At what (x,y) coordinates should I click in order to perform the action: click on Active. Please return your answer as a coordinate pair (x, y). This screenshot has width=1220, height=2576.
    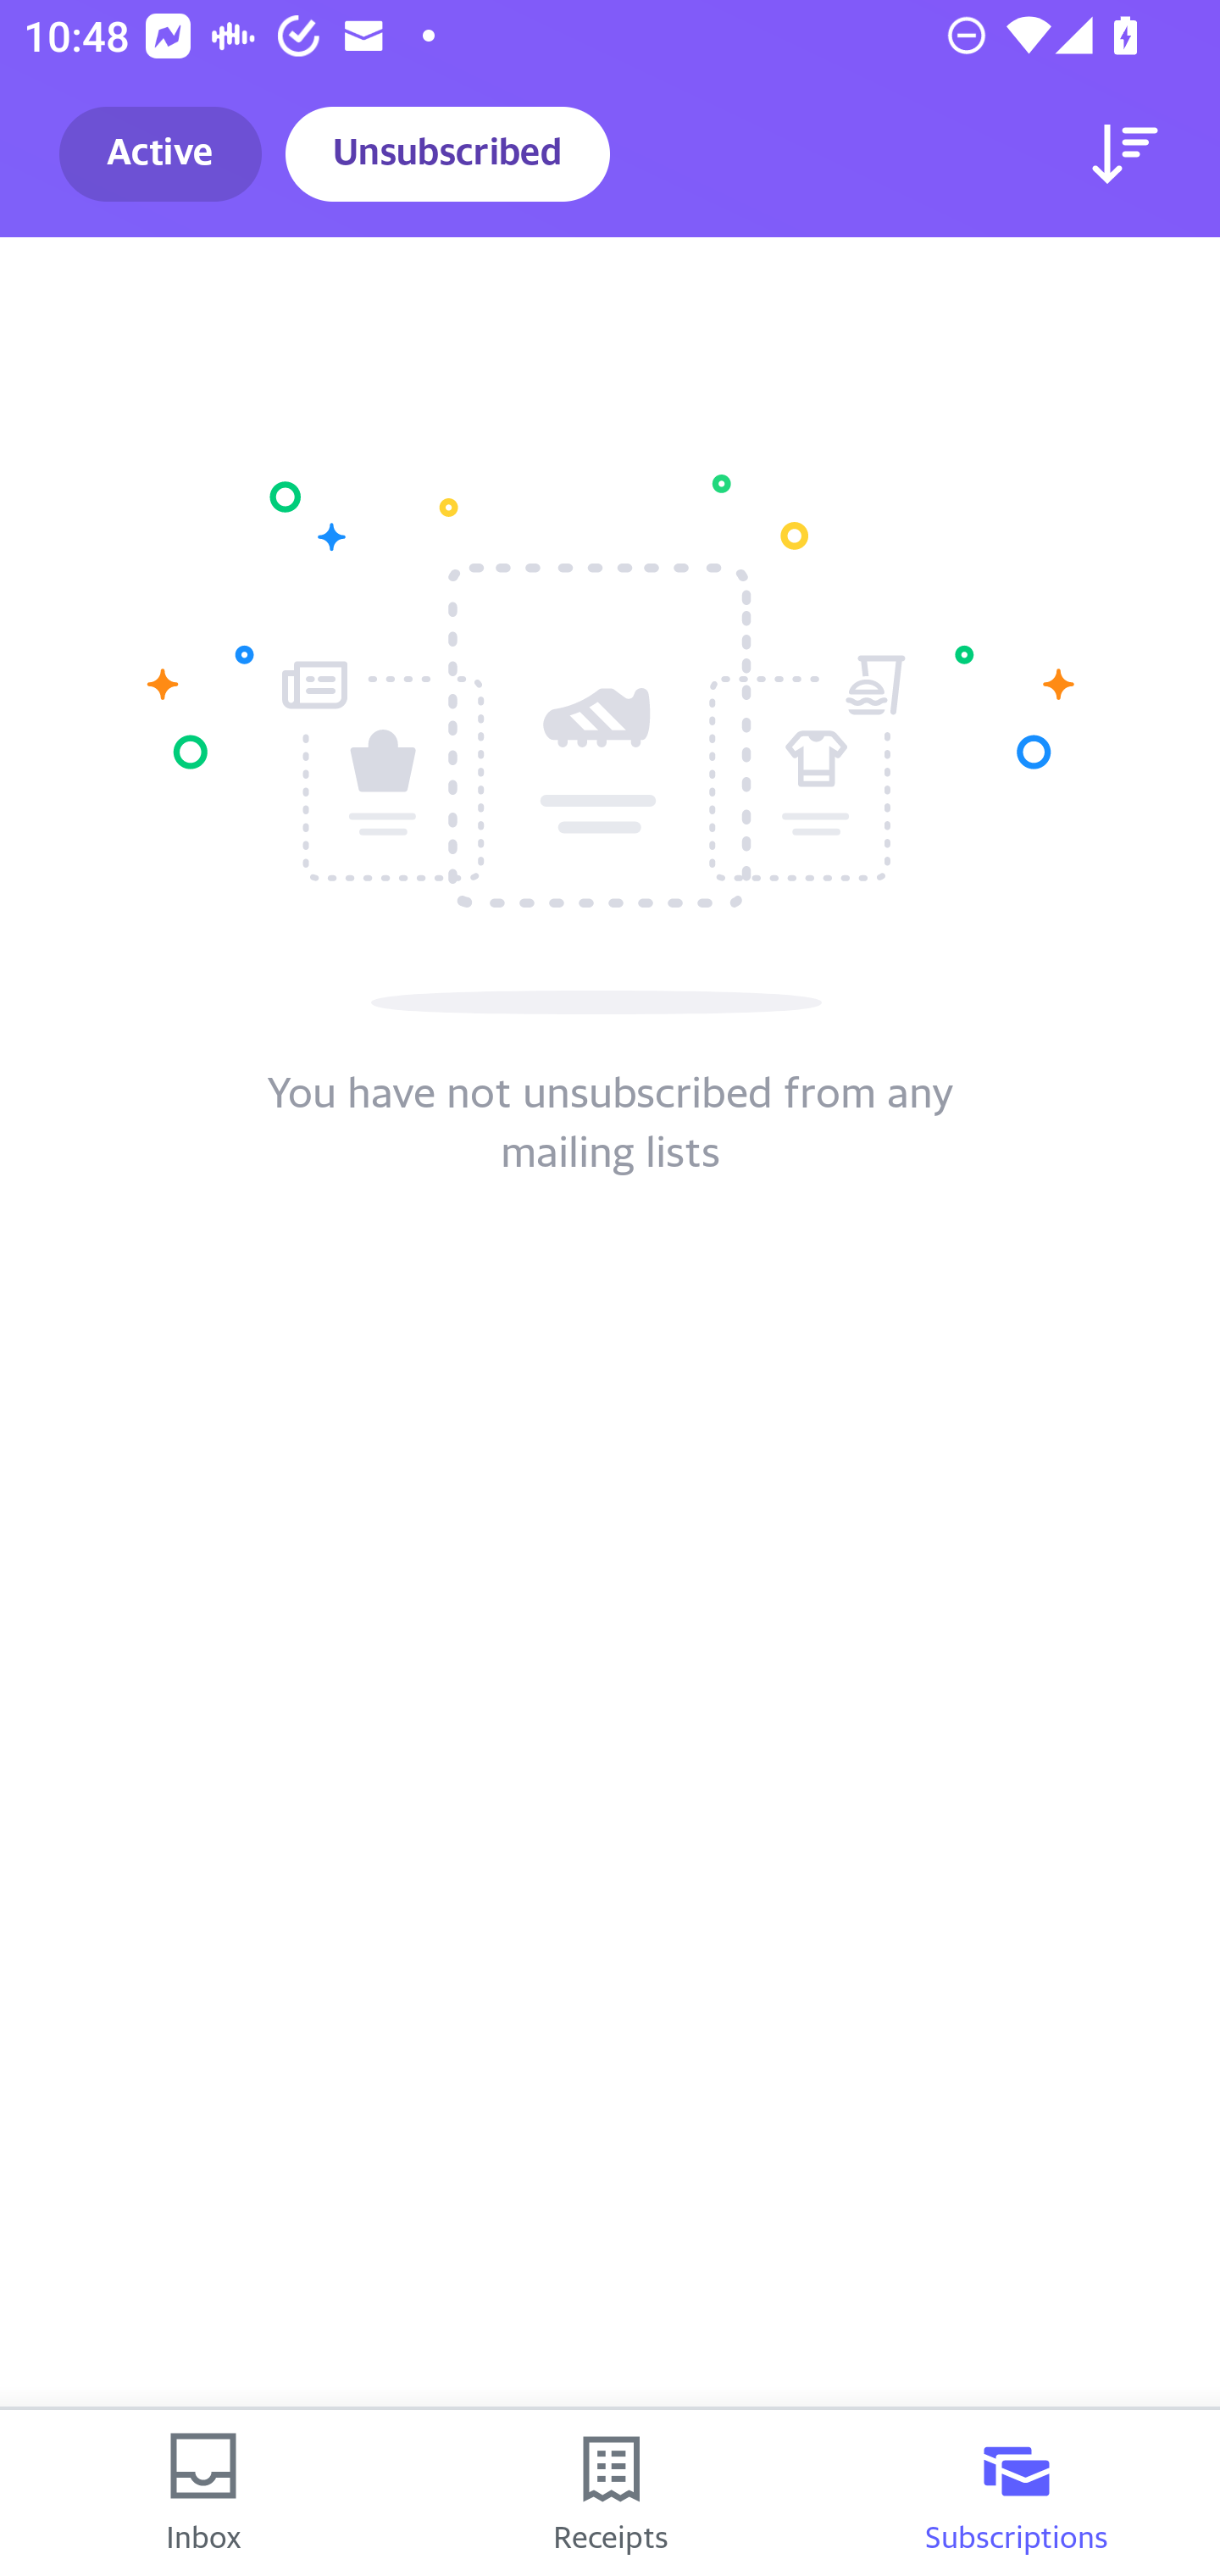
    Looking at the image, I should click on (161, 154).